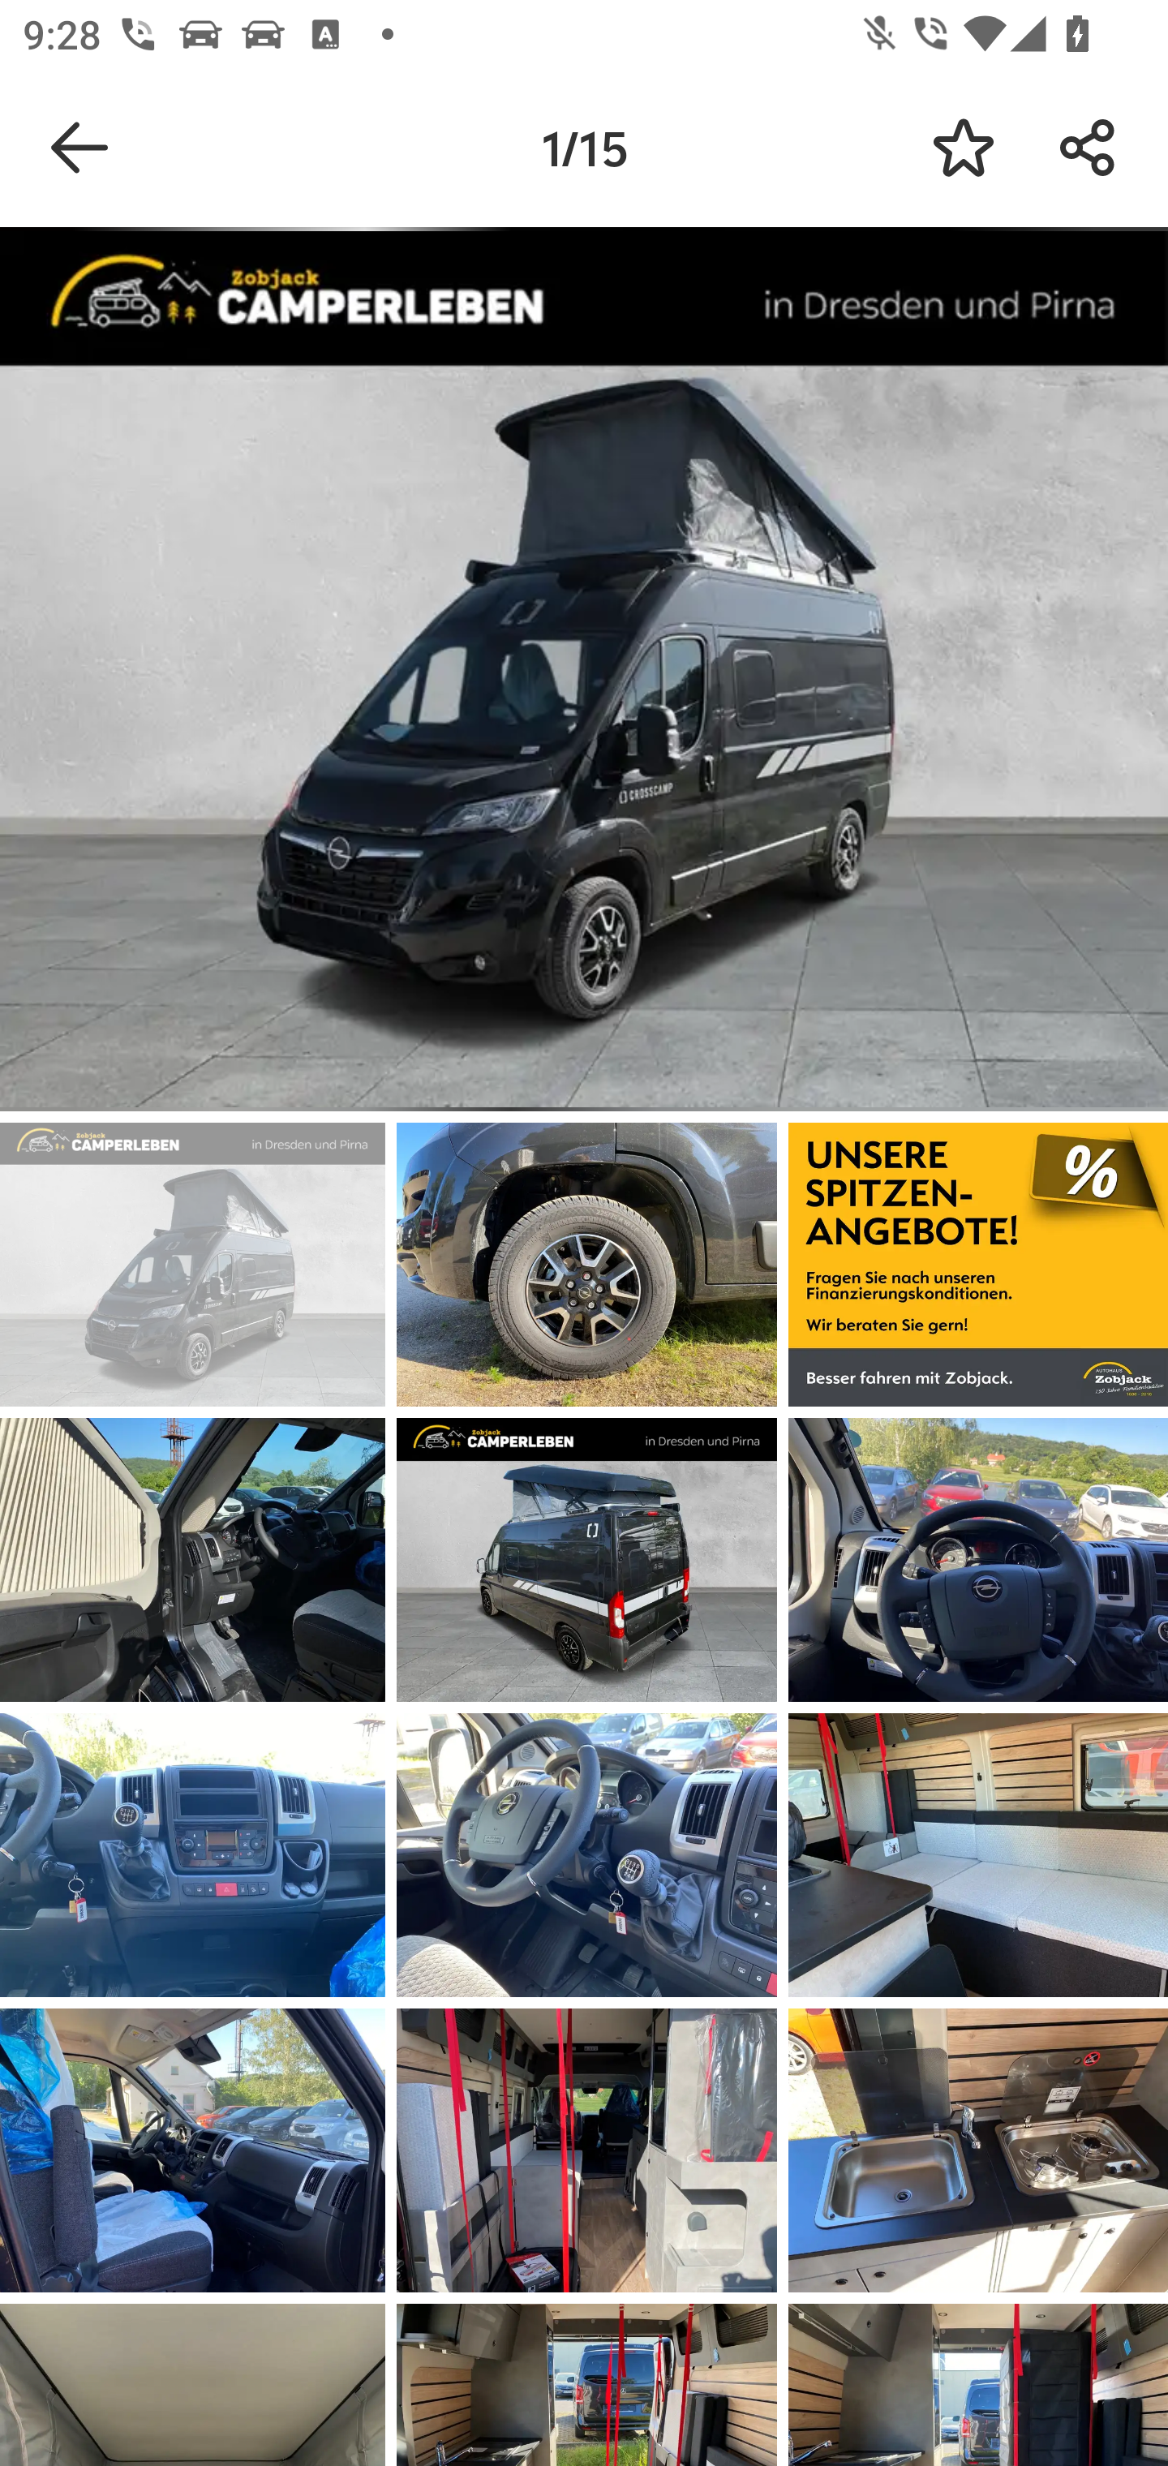 Image resolution: width=1168 pixels, height=2466 pixels. Describe the element at coordinates (586, 1264) in the screenshot. I see `image` at that location.